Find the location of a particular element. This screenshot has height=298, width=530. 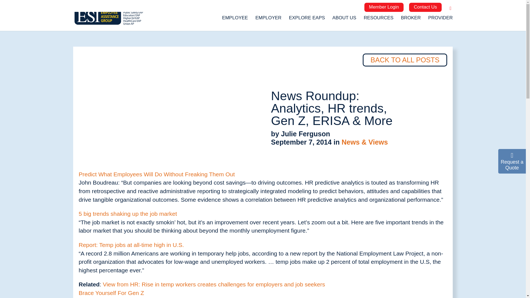

BACK TO ALL POSTS is located at coordinates (405, 60).